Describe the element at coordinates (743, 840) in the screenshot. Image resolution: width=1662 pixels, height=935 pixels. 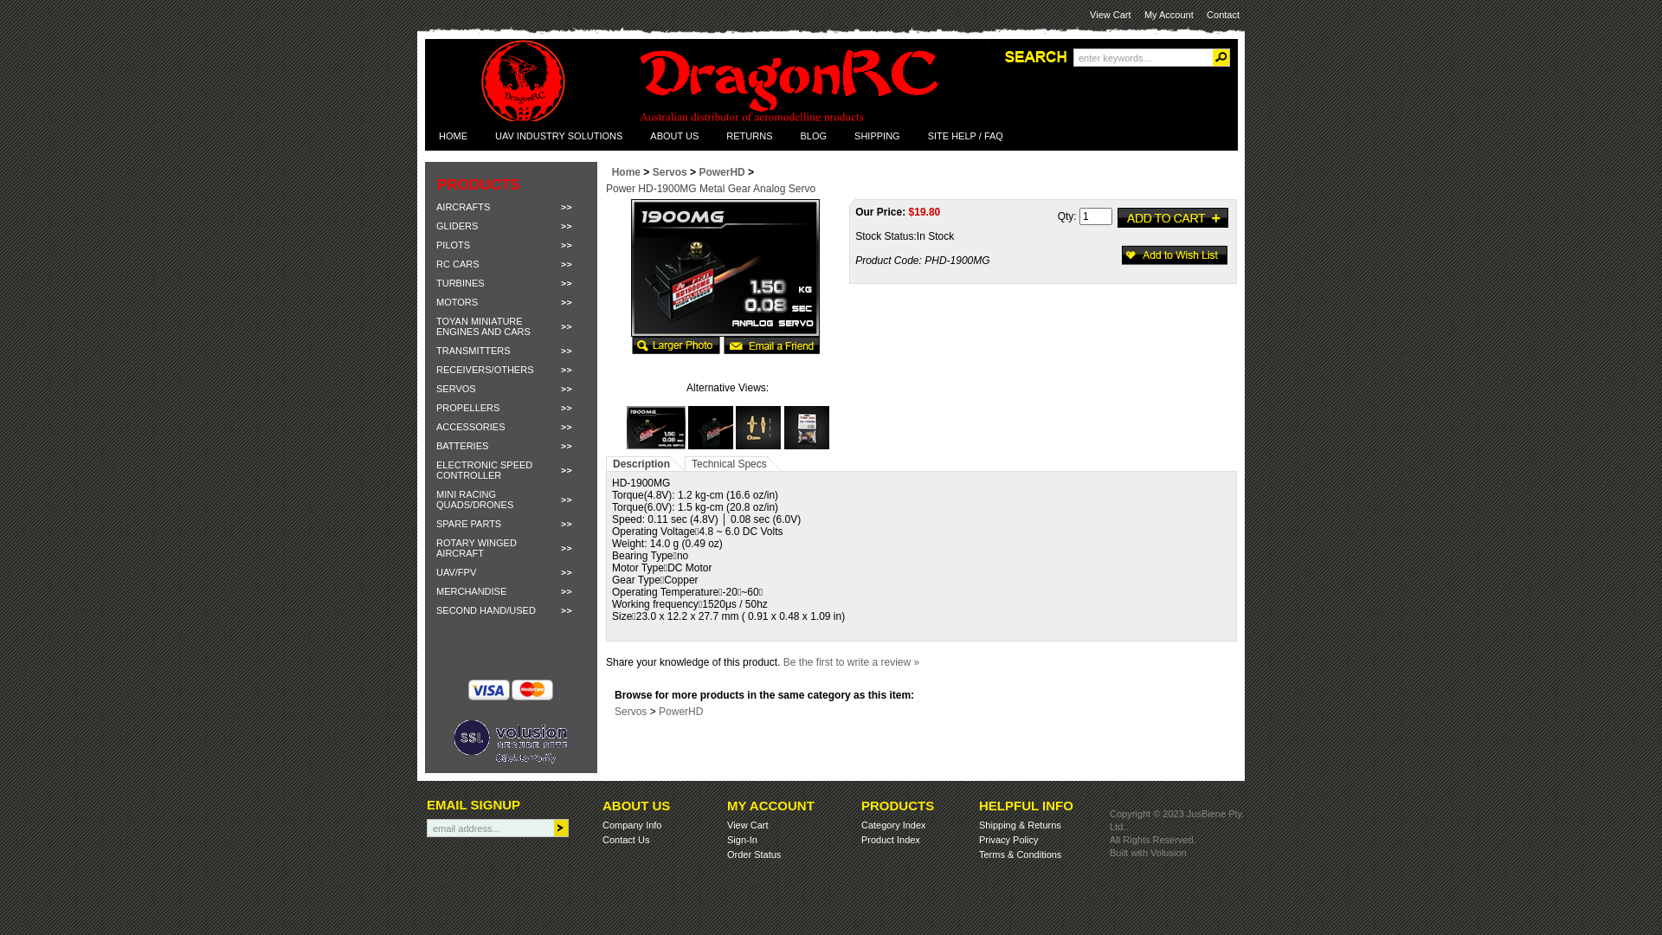
I see `Sign-In` at that location.